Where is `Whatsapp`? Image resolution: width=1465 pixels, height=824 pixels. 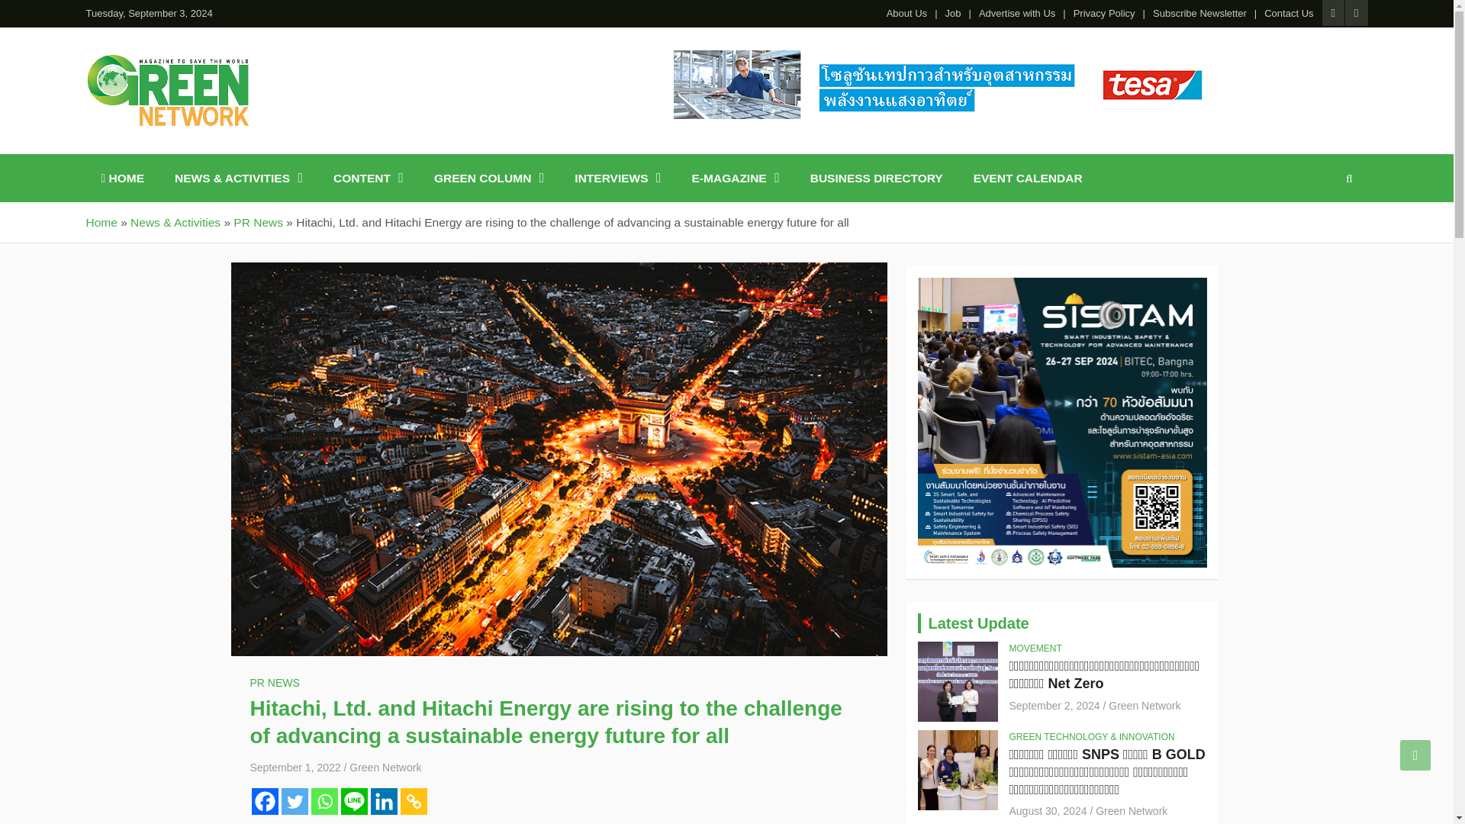
Whatsapp is located at coordinates (324, 801).